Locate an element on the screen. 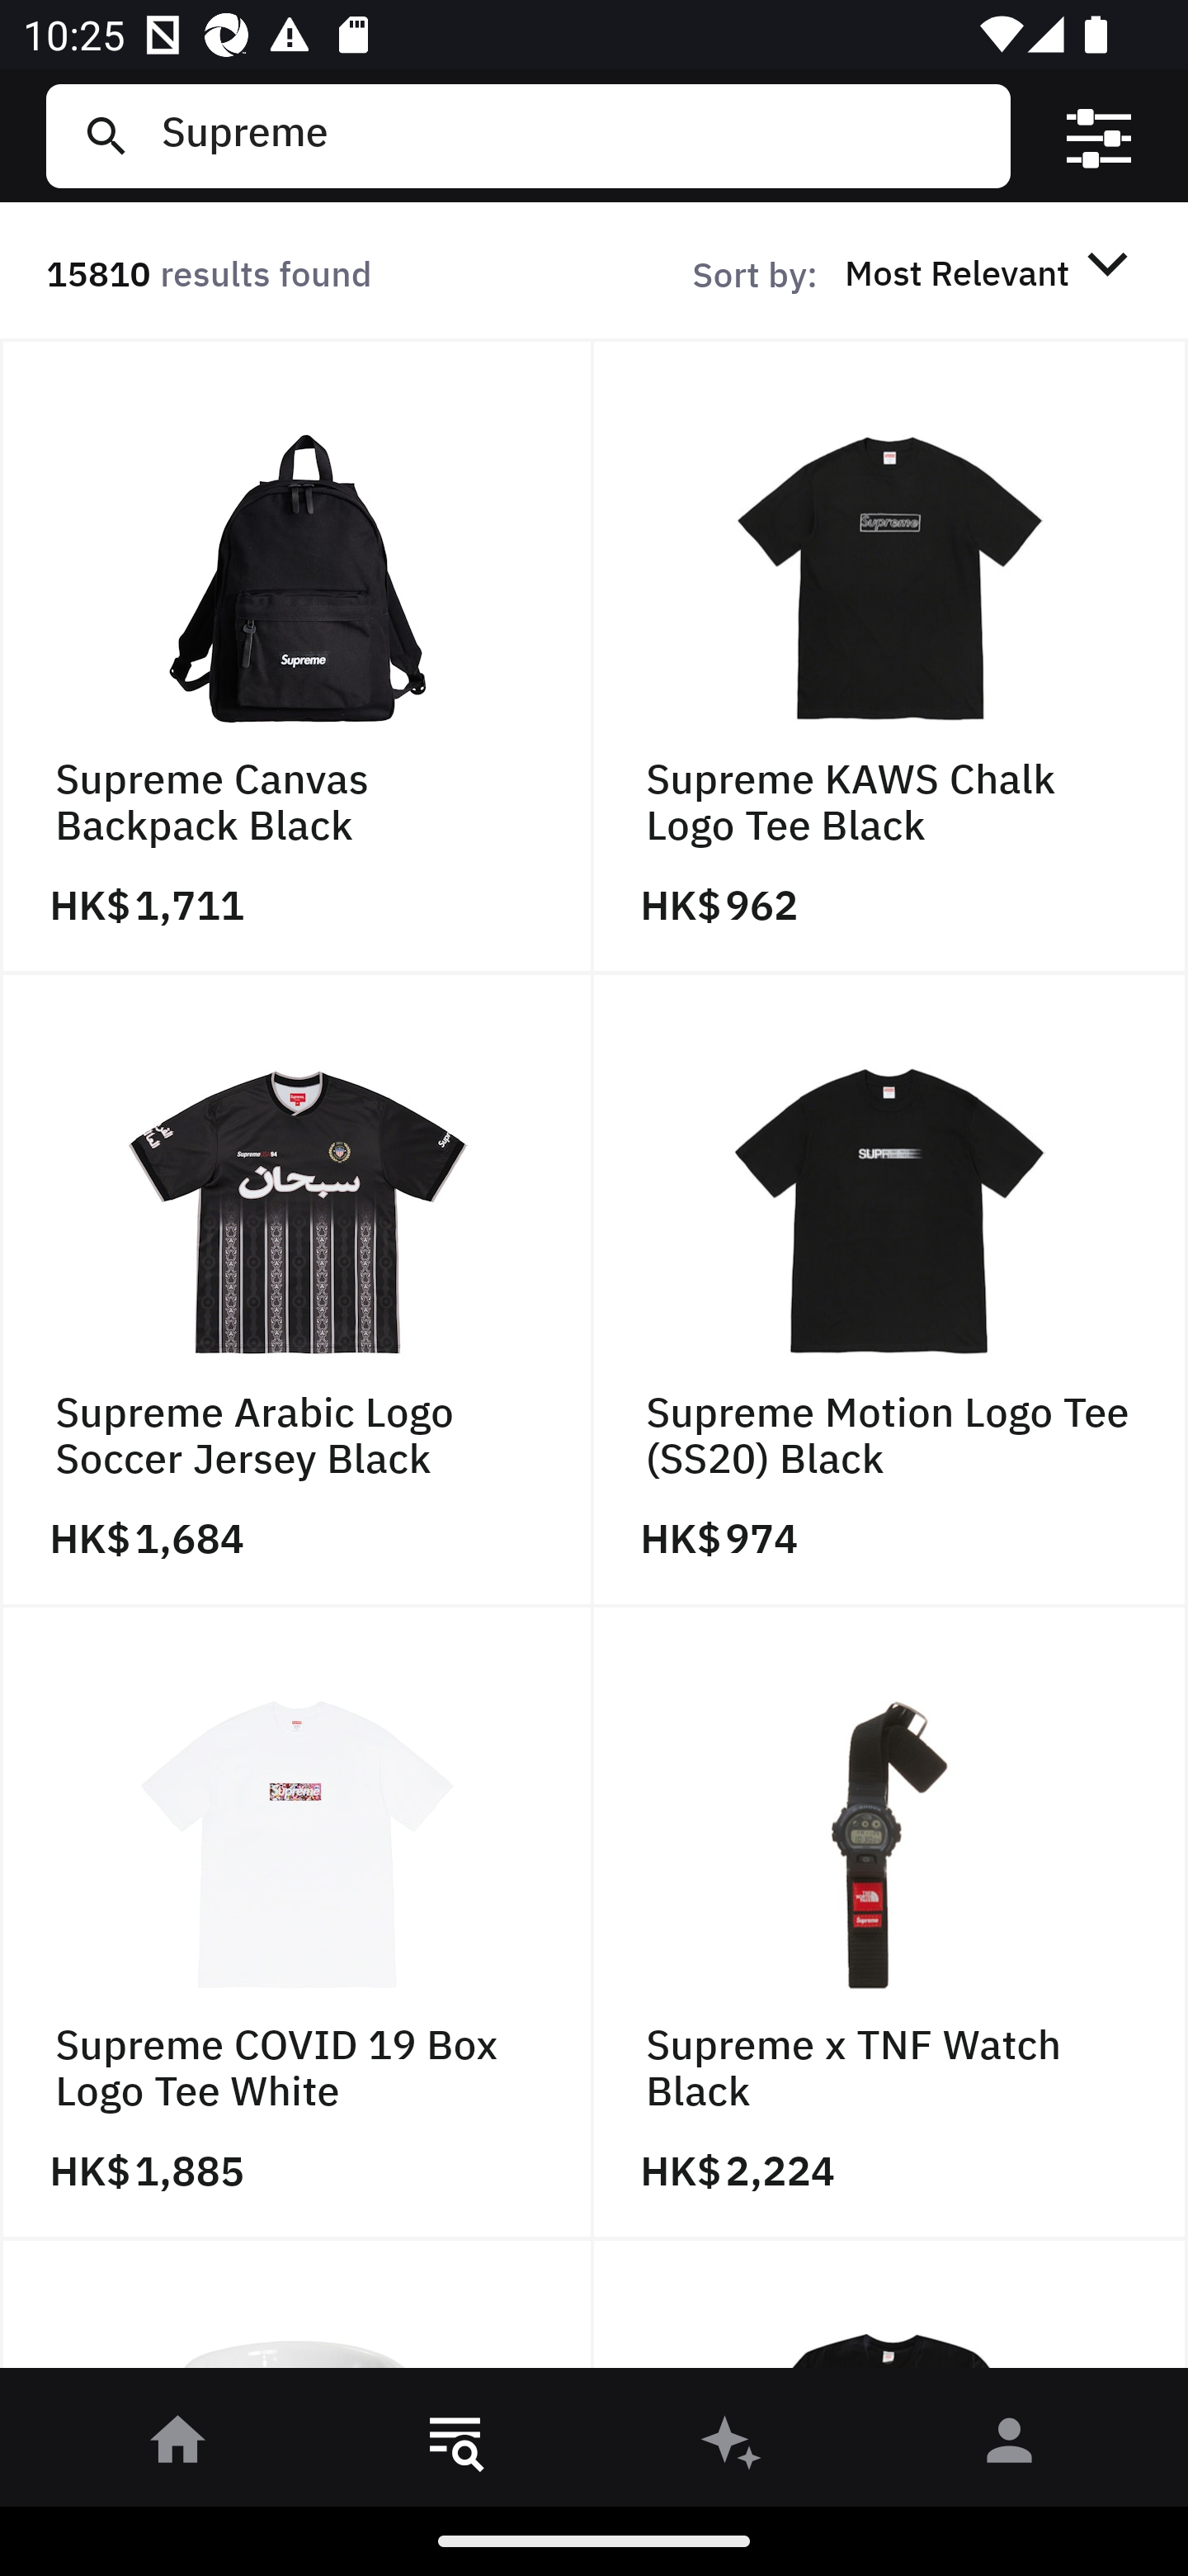  Supreme Arabic Logo Soccer Jersey Black HK$ 1,684 is located at coordinates (297, 1290).